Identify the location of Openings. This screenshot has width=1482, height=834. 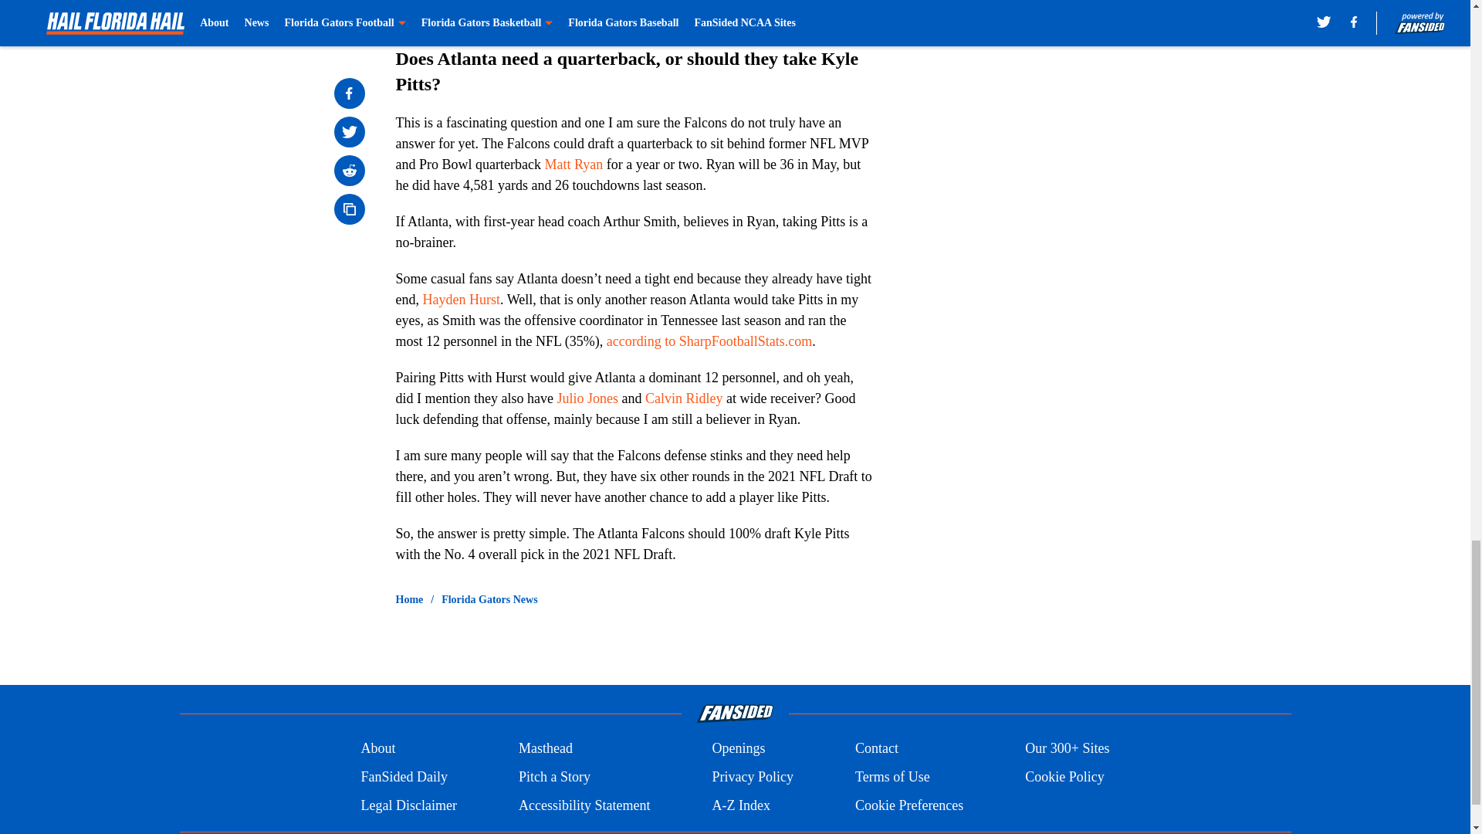
(738, 748).